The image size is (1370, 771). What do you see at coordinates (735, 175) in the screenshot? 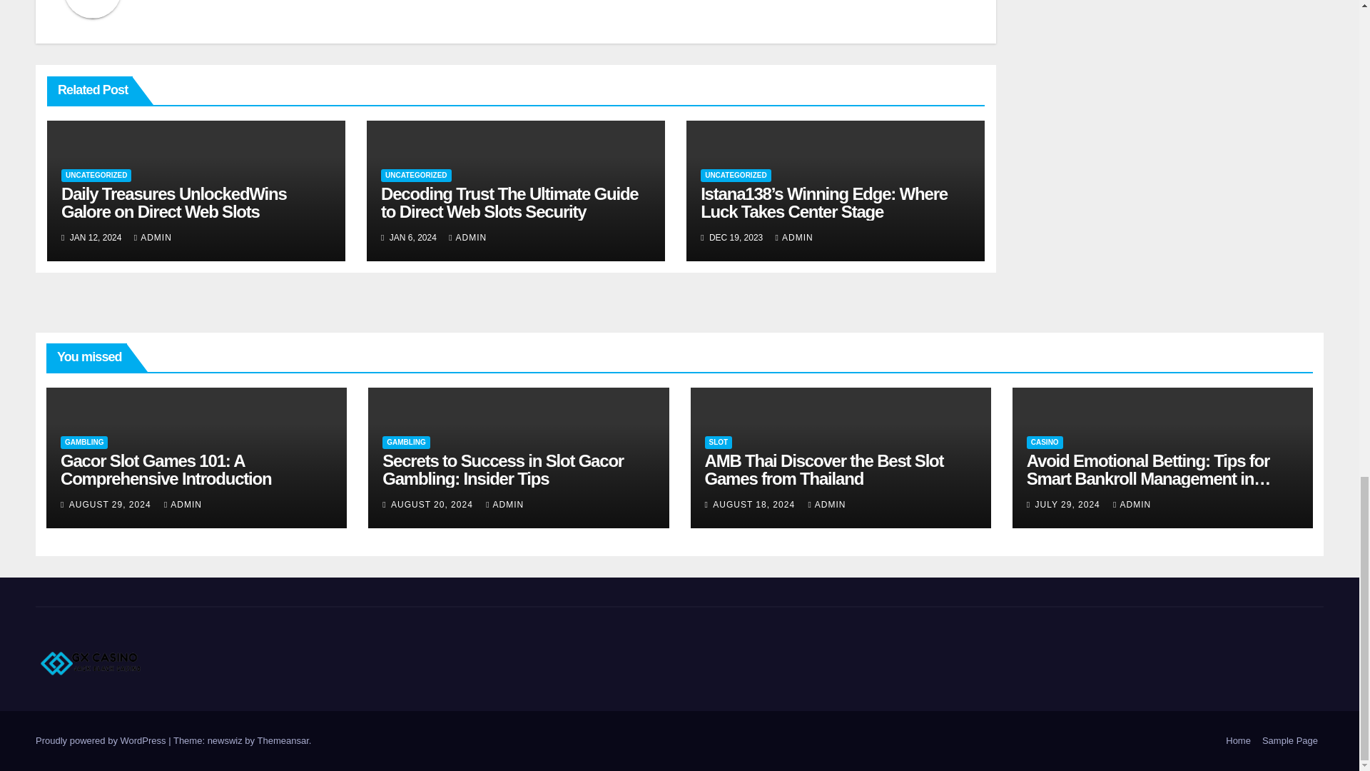
I see `UNCATEGORIZED` at bounding box center [735, 175].